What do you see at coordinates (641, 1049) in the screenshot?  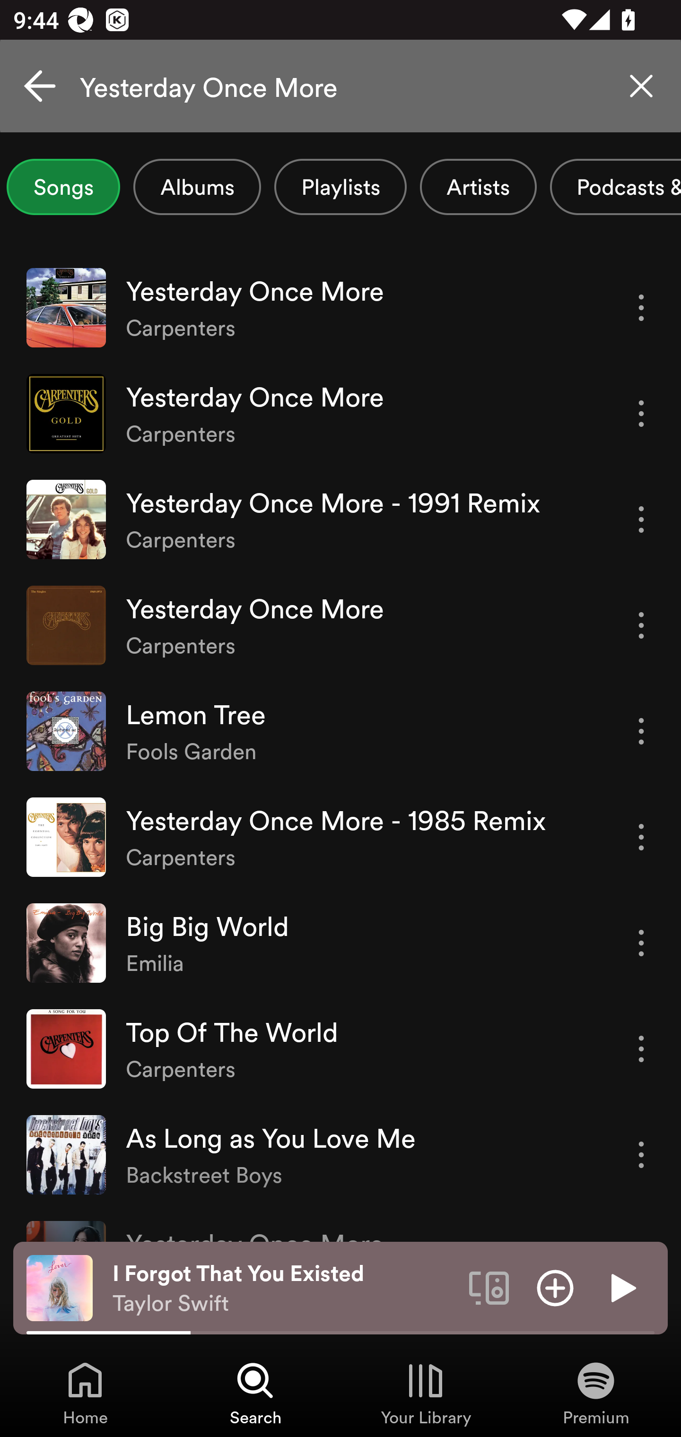 I see `More options for song Top Of The World` at bounding box center [641, 1049].